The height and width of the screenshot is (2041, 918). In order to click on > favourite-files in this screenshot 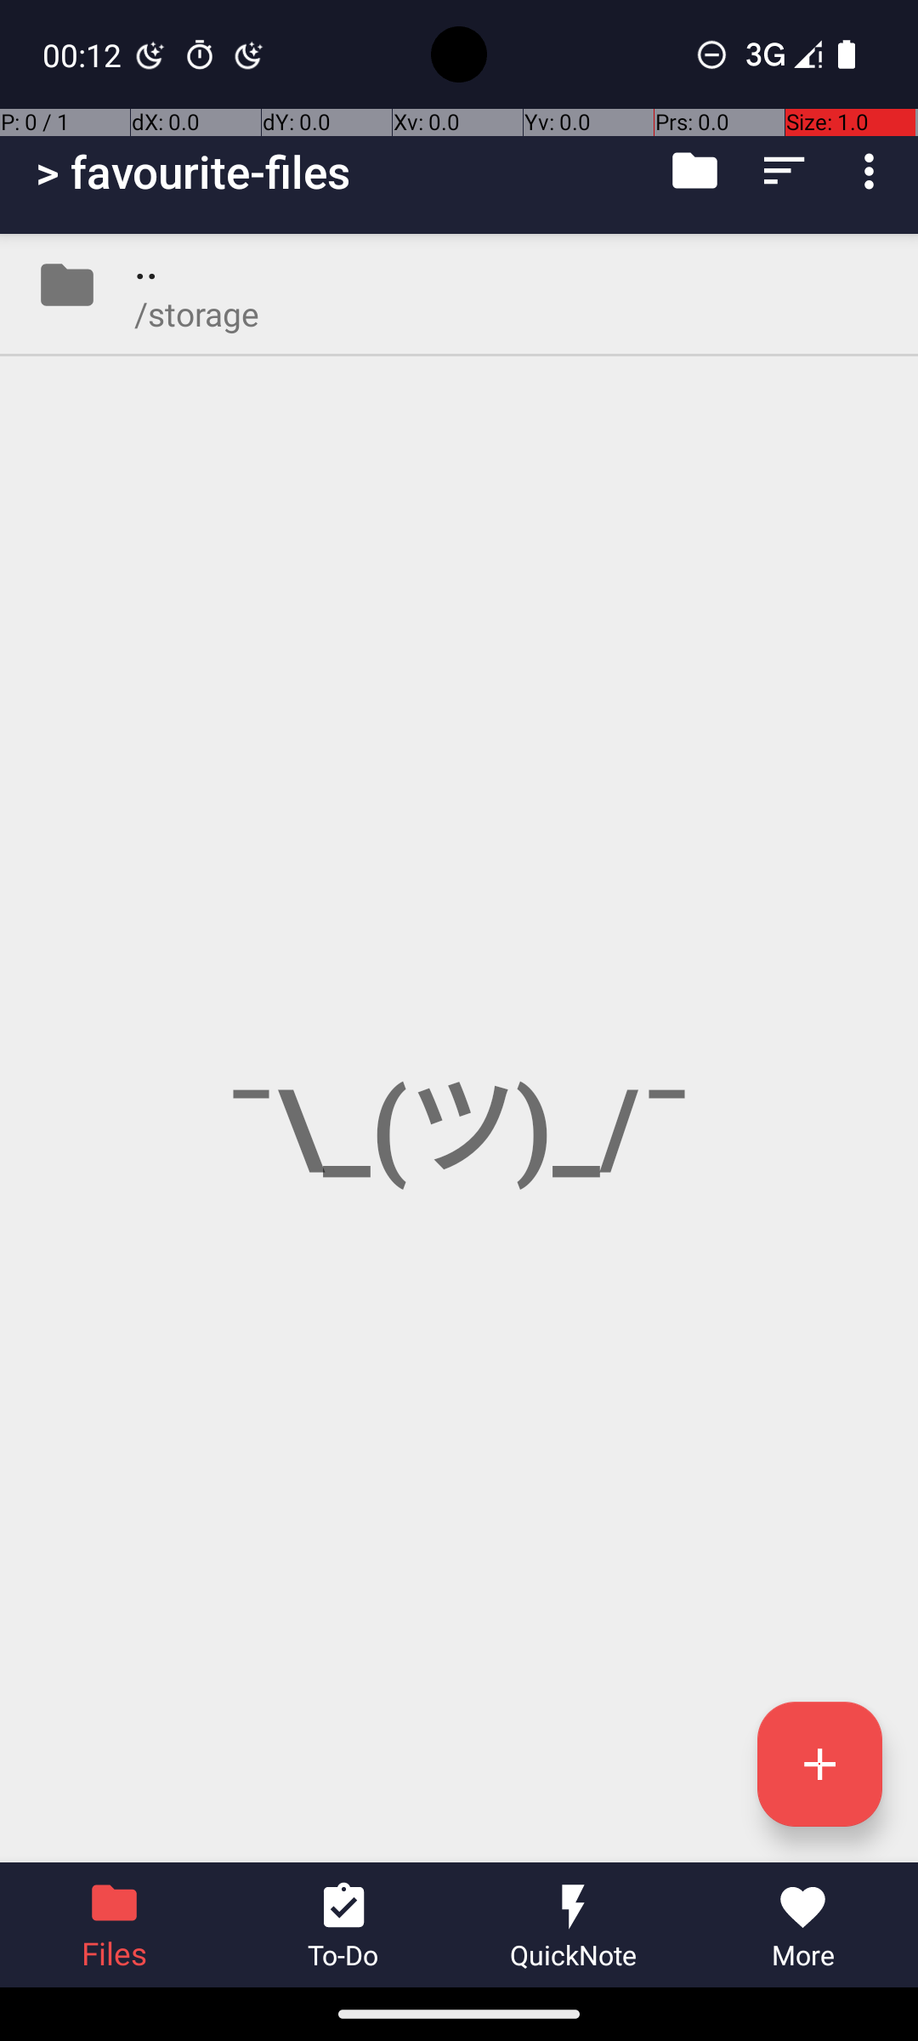, I will do `click(194, 172)`.